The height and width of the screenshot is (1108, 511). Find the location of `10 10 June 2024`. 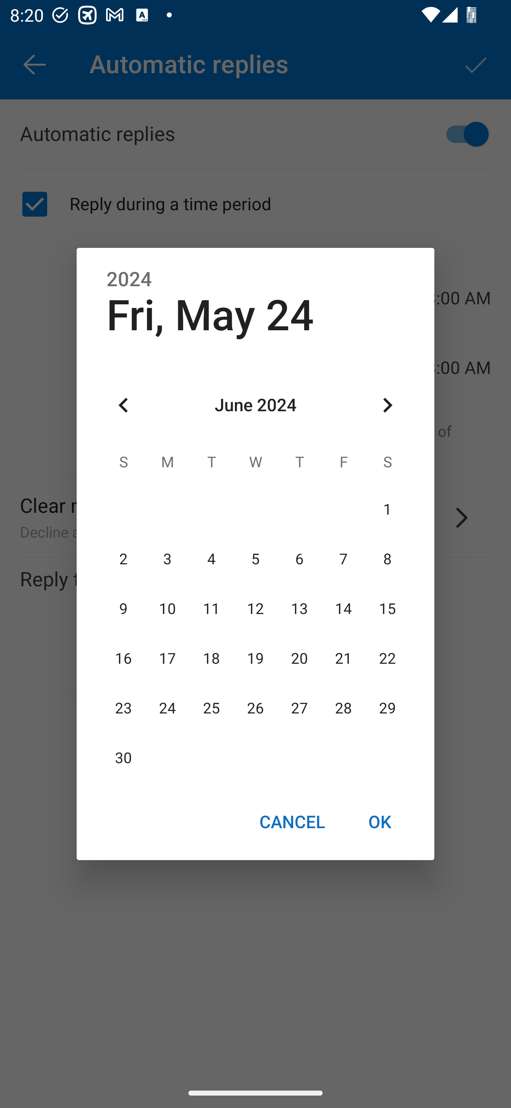

10 10 June 2024 is located at coordinates (167, 609).